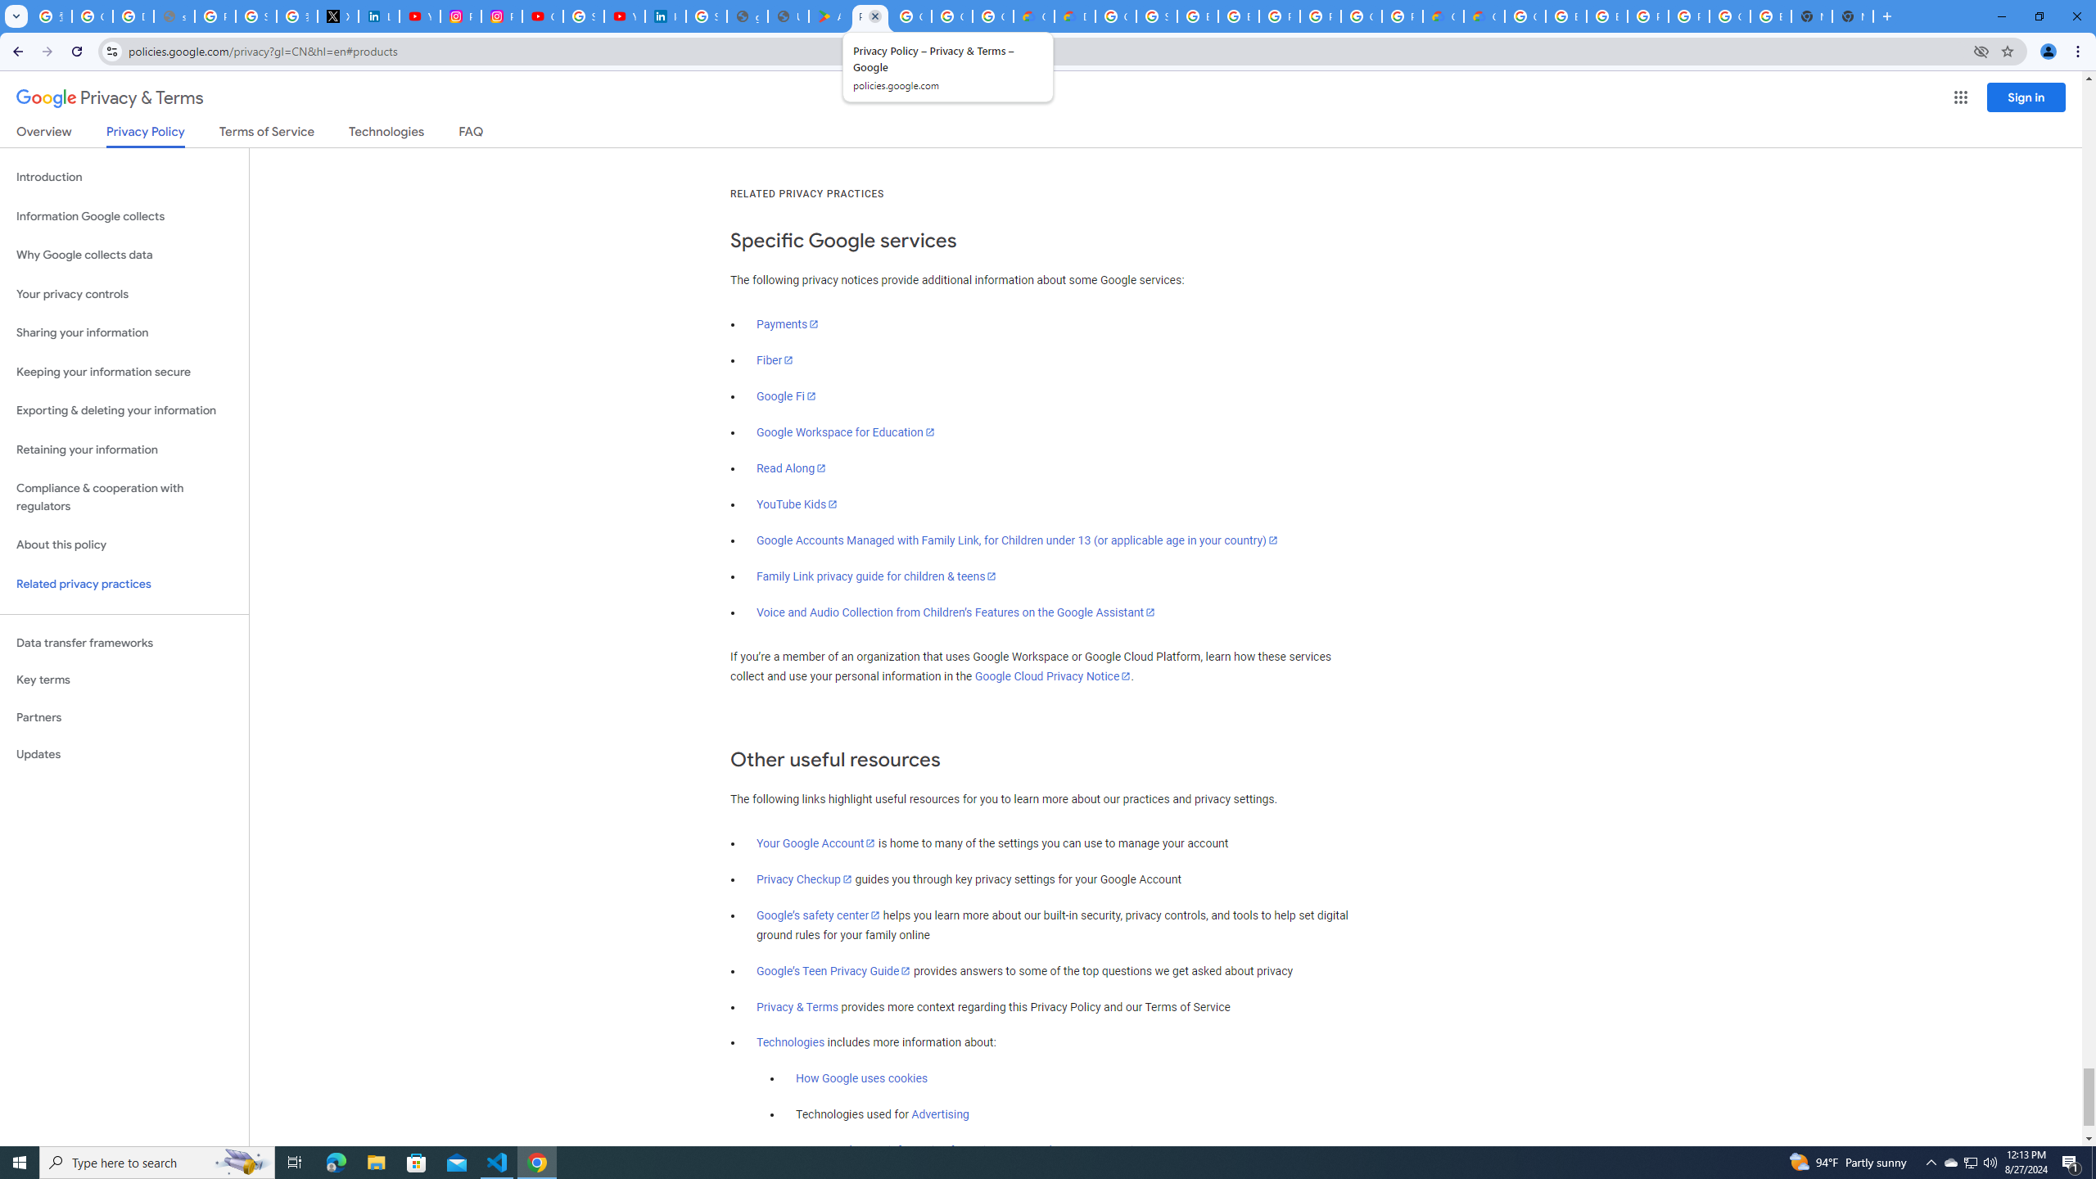 This screenshot has width=2096, height=1179. What do you see at coordinates (419, 16) in the screenshot?
I see `YouTube Content Monetization Policies - How YouTube Works` at bounding box center [419, 16].